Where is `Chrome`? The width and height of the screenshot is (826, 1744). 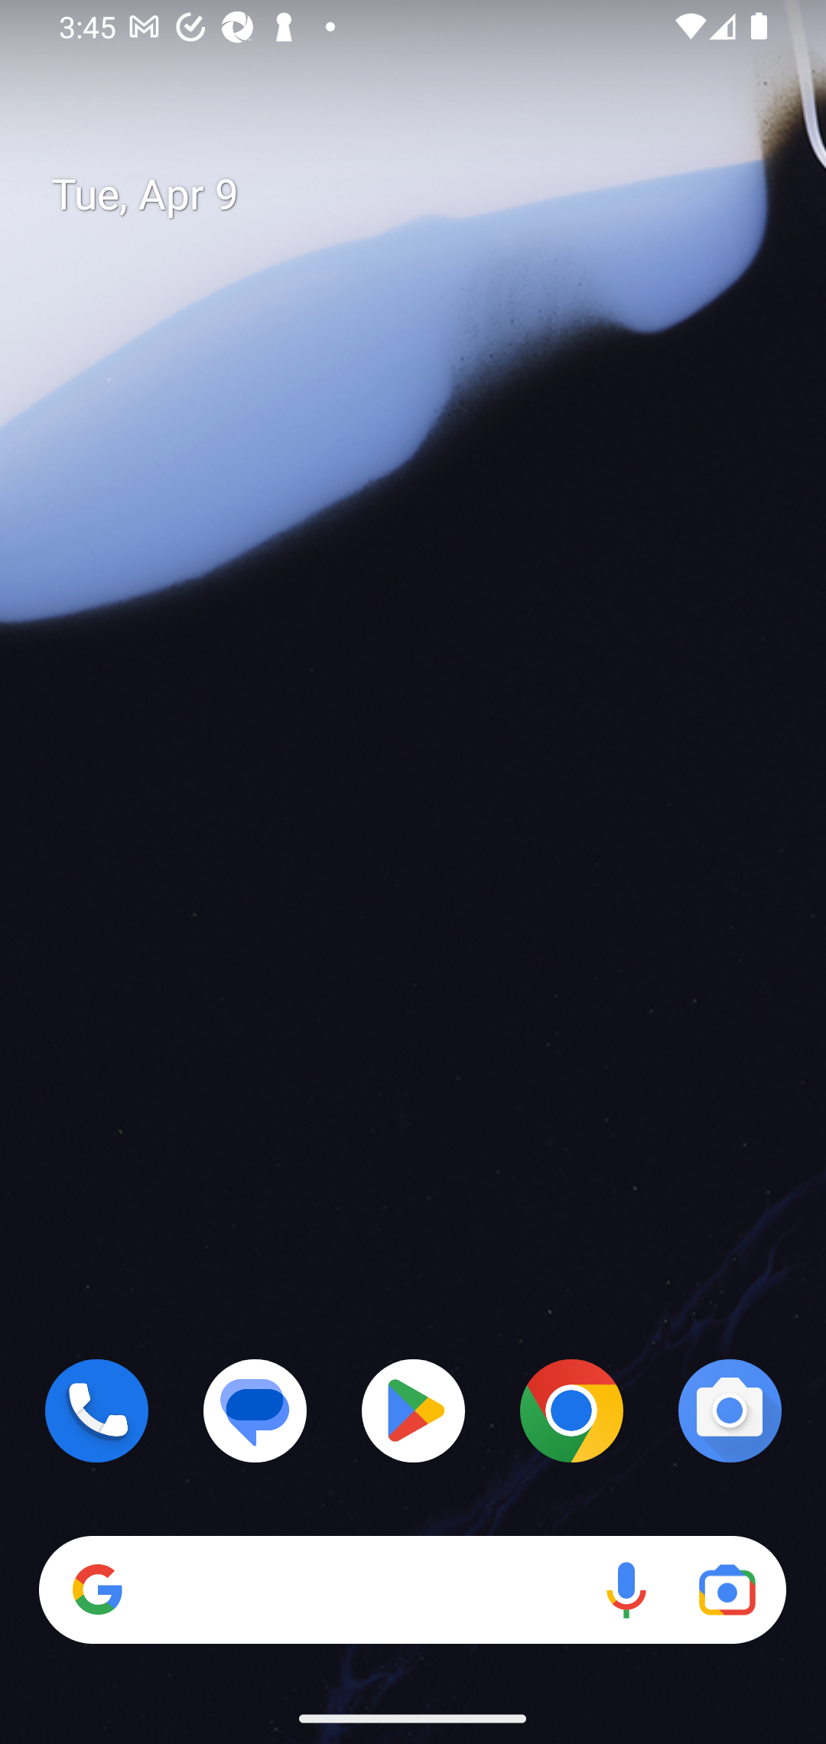 Chrome is located at coordinates (571, 1410).